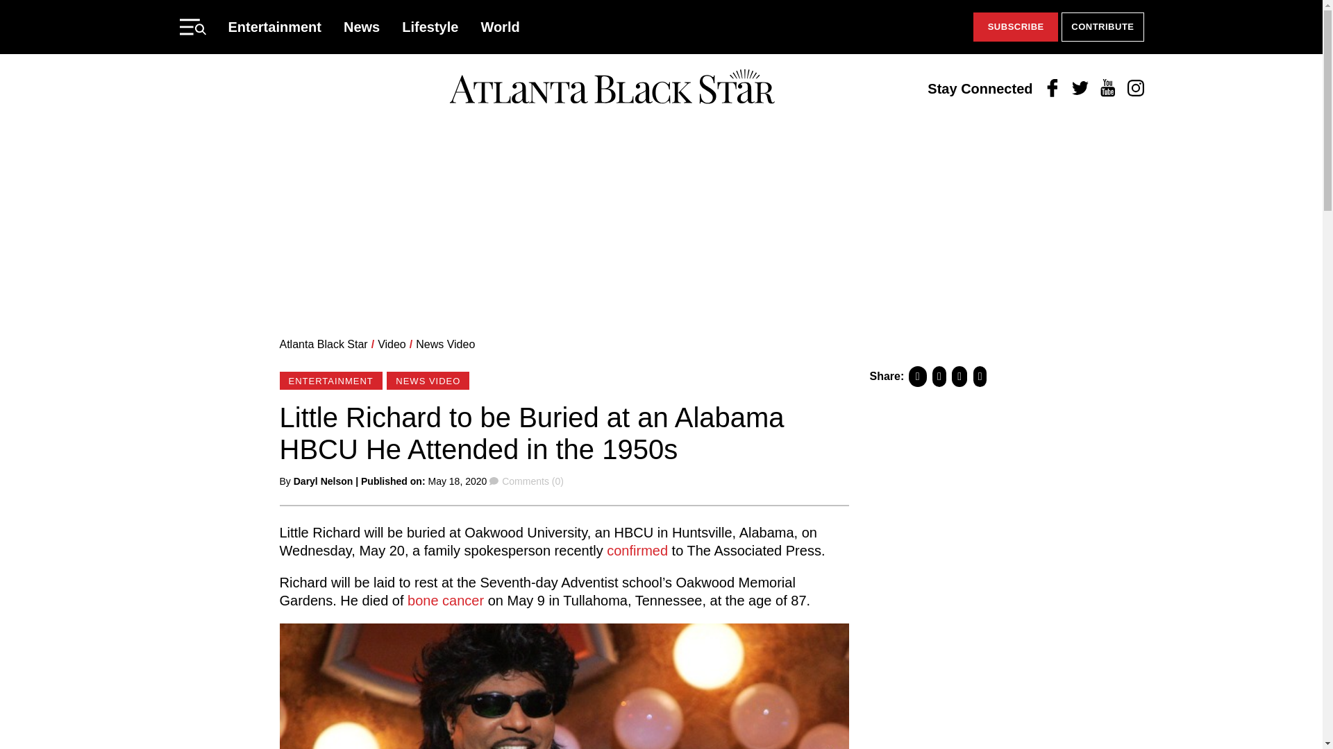  I want to click on NEWS VIDEO, so click(428, 380).